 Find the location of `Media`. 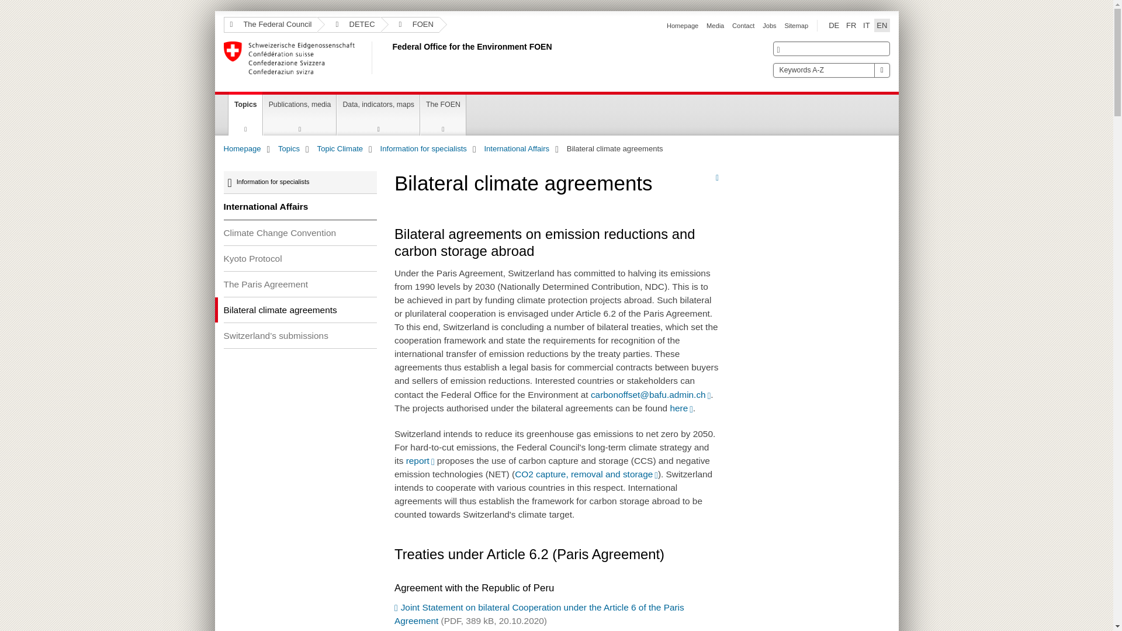

Media is located at coordinates (715, 25).